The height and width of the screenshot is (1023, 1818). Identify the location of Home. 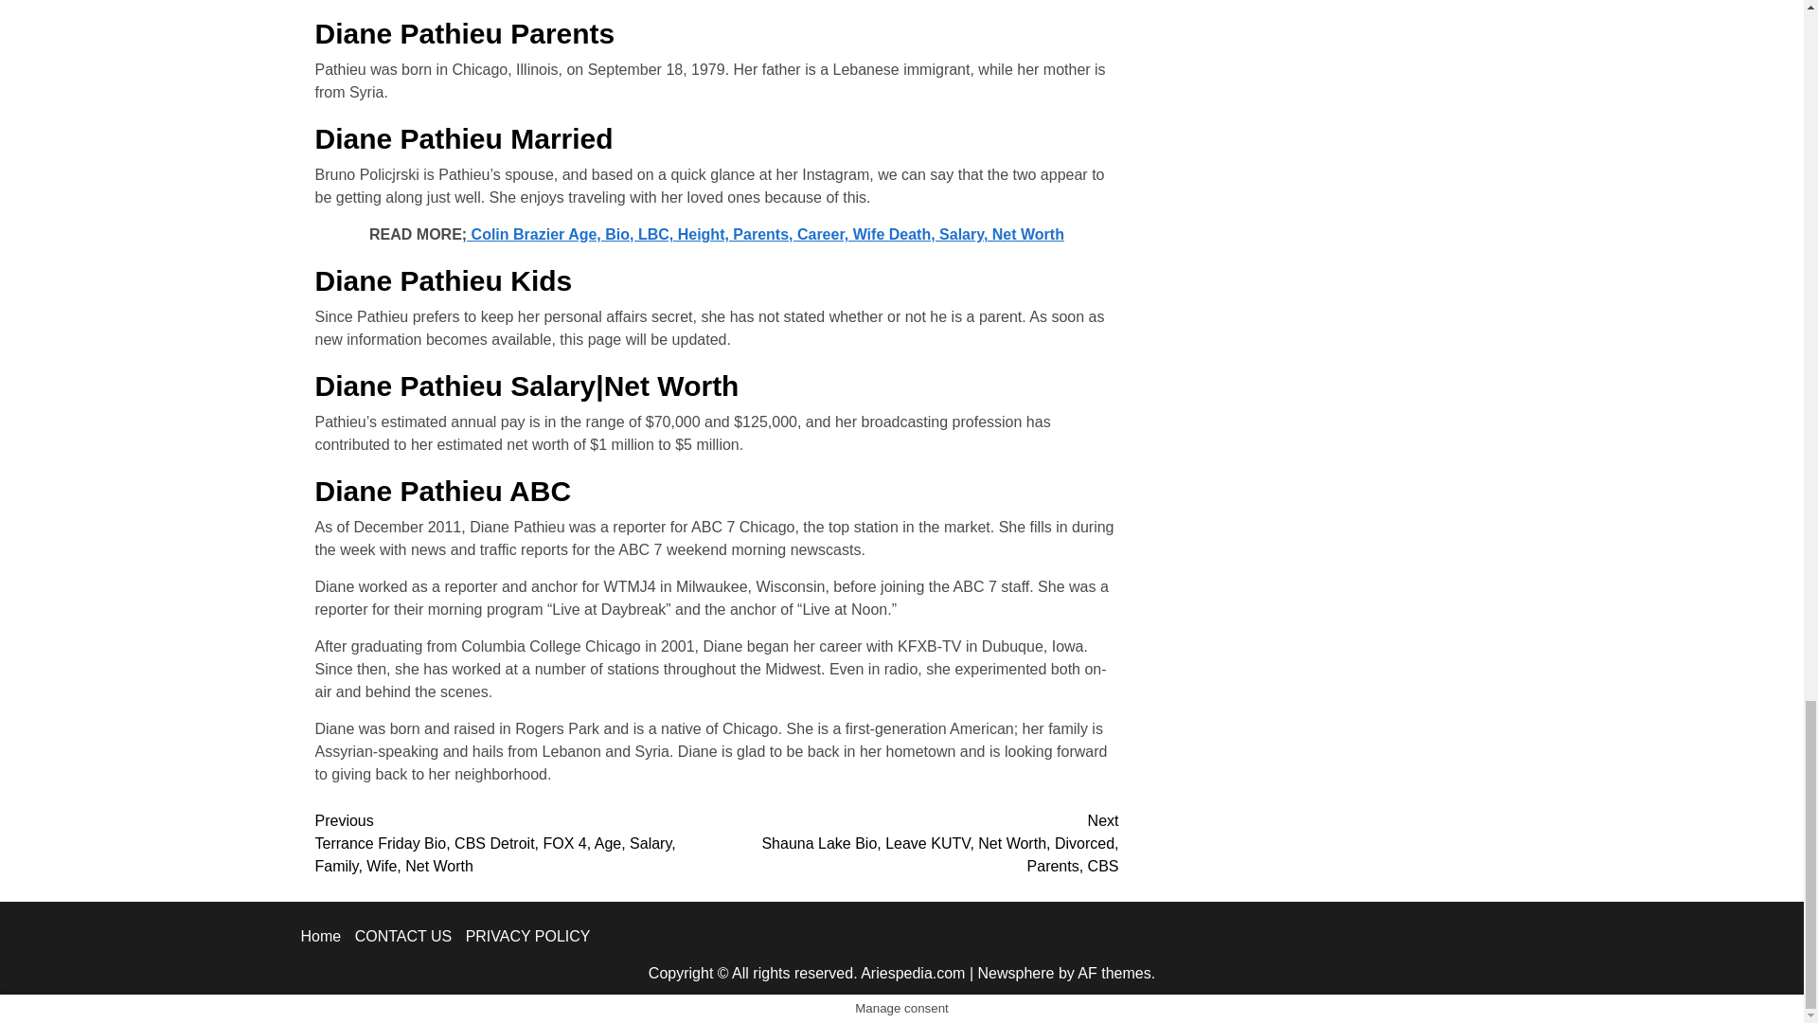
(321, 936).